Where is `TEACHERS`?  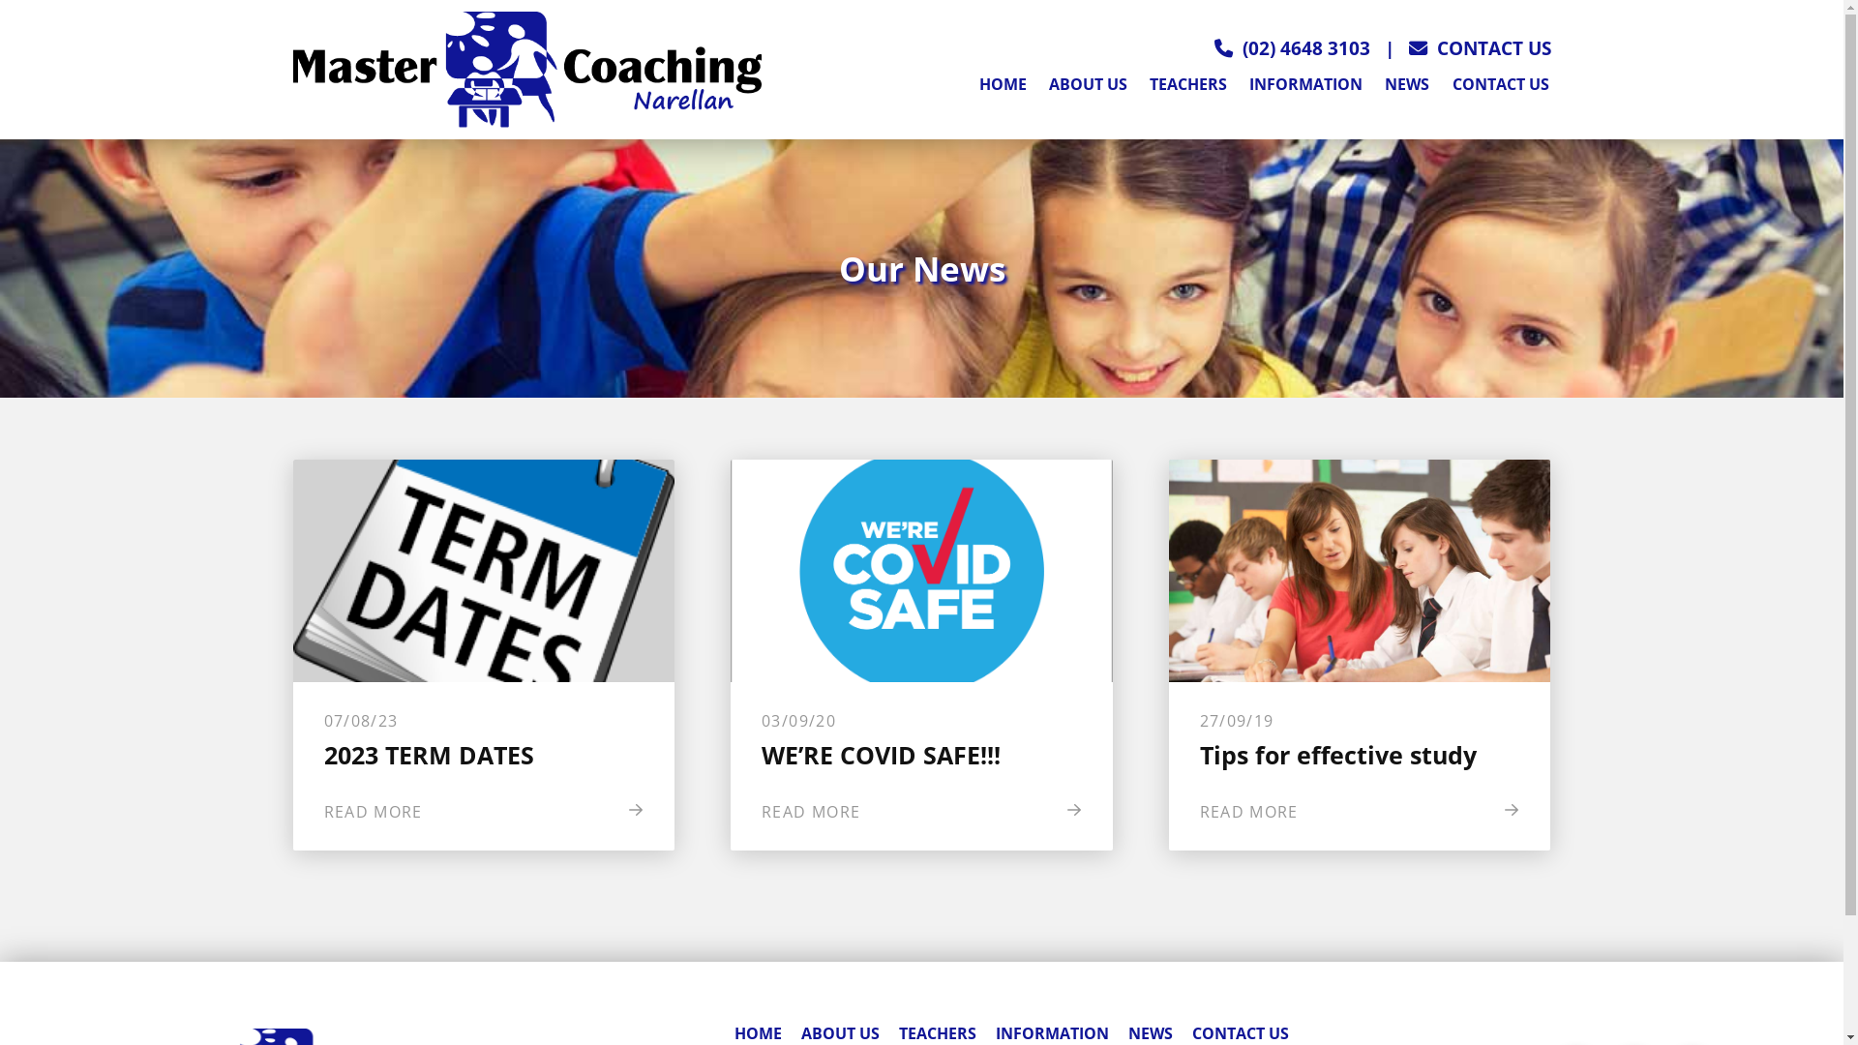 TEACHERS is located at coordinates (1188, 87).